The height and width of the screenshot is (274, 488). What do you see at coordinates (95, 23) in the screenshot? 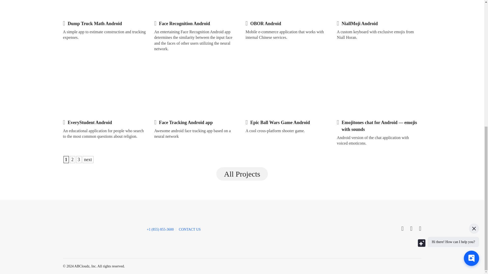
I see `Dump Truck Math Android` at bounding box center [95, 23].